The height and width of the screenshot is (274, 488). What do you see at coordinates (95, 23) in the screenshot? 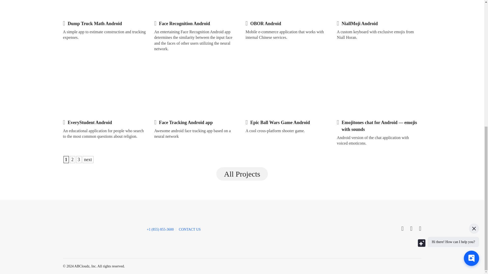
I see `Dump Truck Math Android` at bounding box center [95, 23].